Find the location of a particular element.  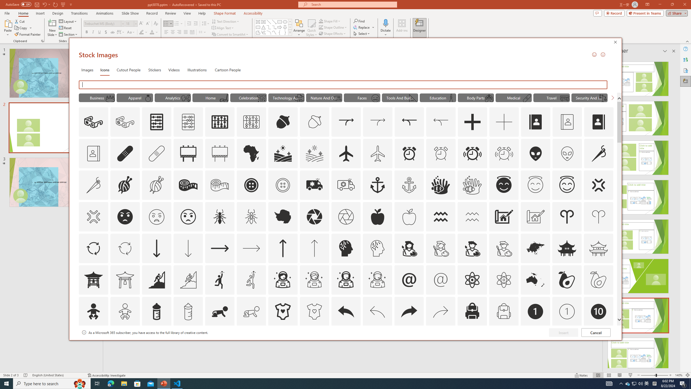

AutomationID: Icons_Add is located at coordinates (472, 122).